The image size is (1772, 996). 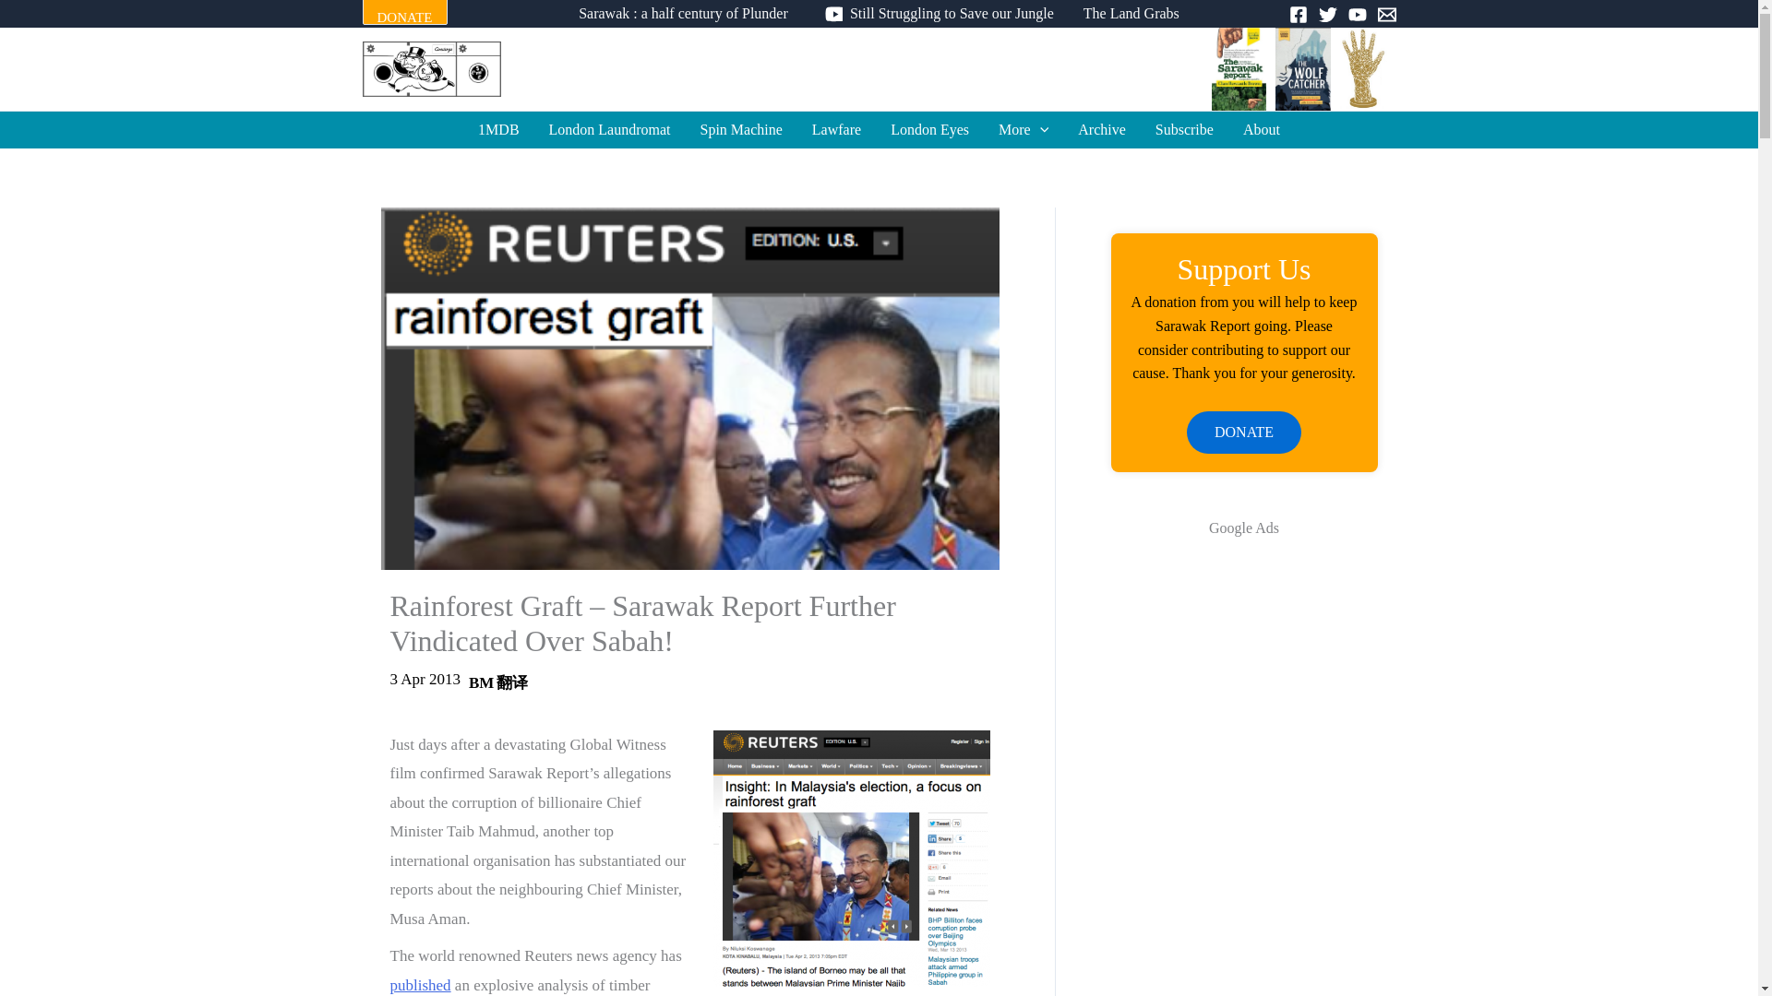 What do you see at coordinates (928, 129) in the screenshot?
I see `London Eyes` at bounding box center [928, 129].